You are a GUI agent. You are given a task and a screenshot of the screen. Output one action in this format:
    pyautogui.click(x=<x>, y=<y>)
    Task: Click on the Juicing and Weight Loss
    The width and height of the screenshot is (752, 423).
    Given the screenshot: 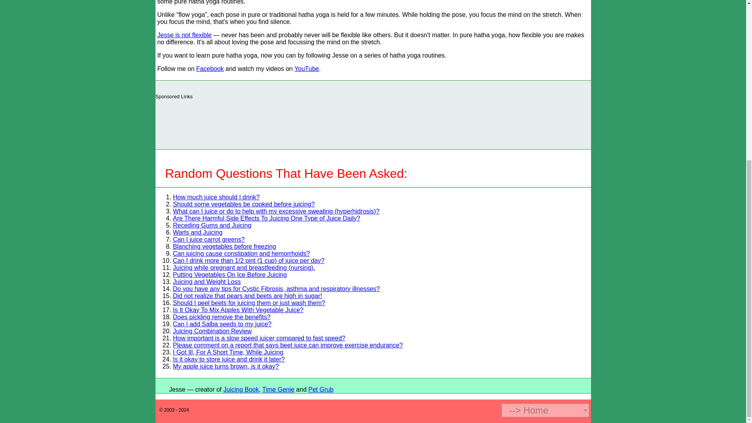 What is the action you would take?
    pyautogui.click(x=207, y=281)
    